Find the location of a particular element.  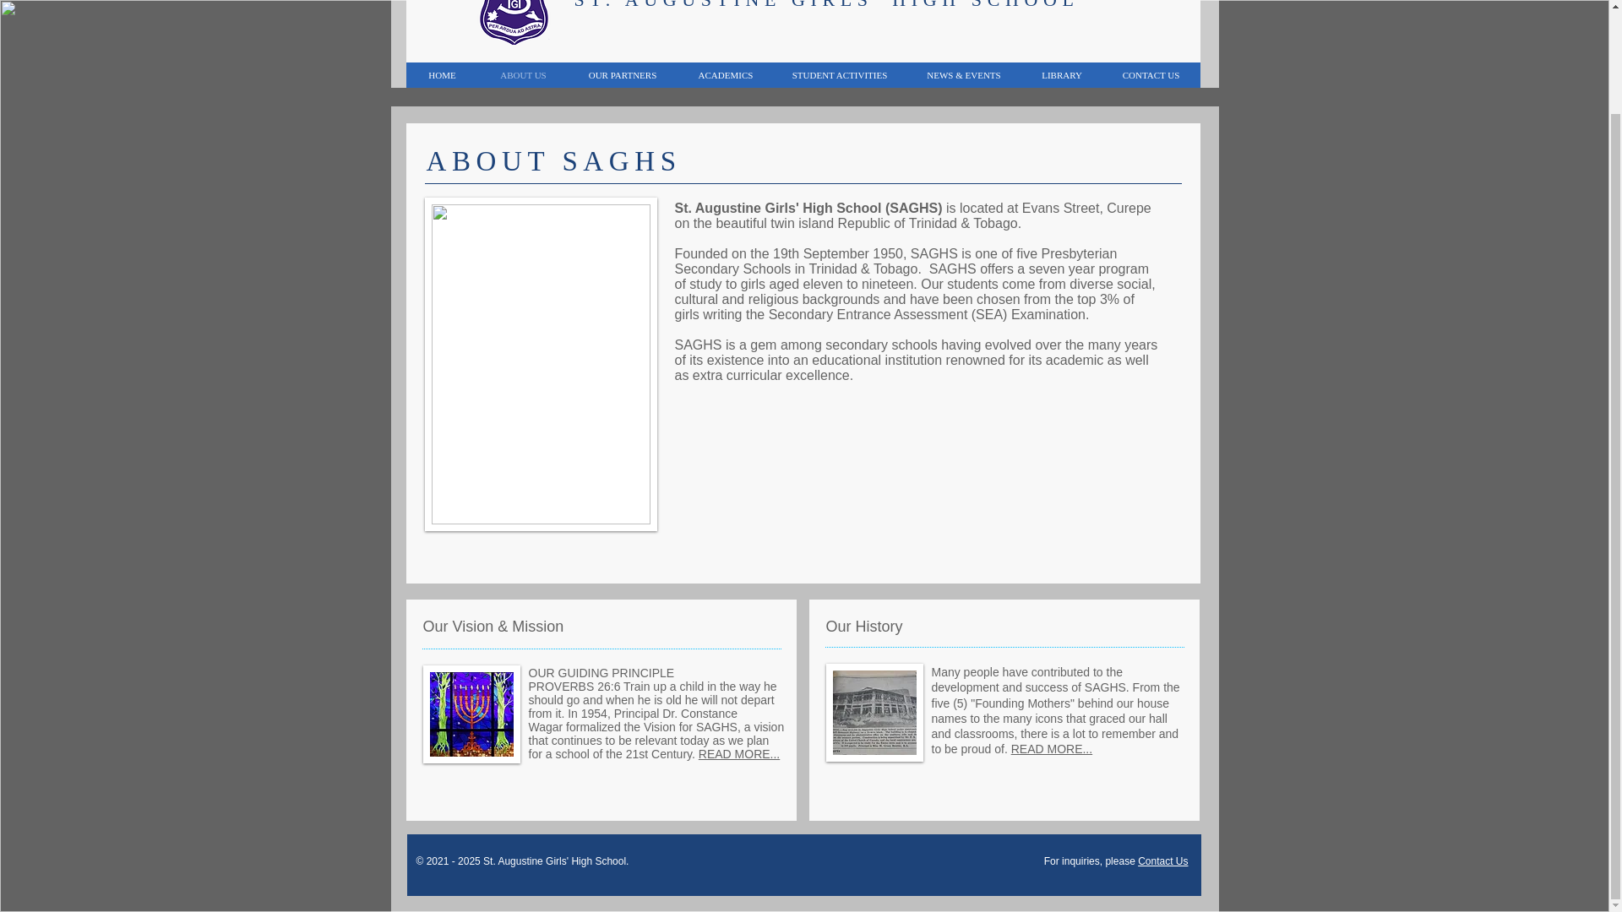

STUDENT ACTIVITIES is located at coordinates (839, 74).